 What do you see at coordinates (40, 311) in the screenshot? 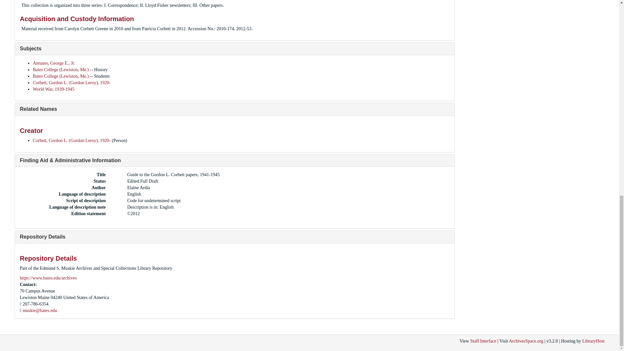
I see `Send email` at bounding box center [40, 311].